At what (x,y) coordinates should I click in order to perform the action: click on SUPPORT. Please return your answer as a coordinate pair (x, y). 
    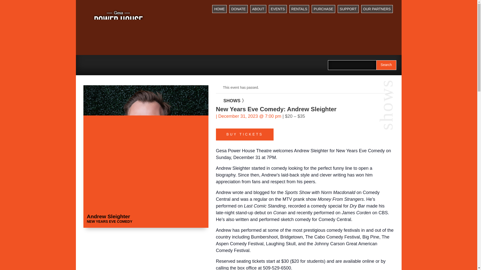
    Looking at the image, I should click on (348, 9).